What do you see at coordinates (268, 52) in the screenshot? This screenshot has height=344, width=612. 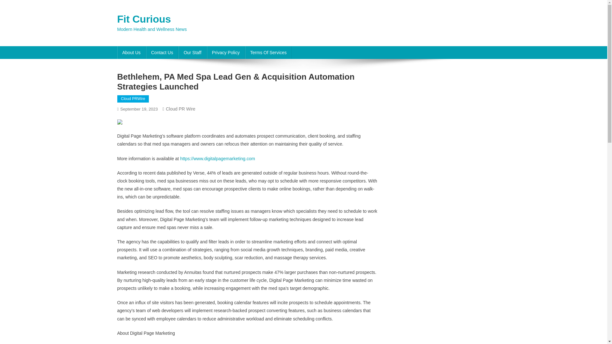 I see `Terms Of Services` at bounding box center [268, 52].